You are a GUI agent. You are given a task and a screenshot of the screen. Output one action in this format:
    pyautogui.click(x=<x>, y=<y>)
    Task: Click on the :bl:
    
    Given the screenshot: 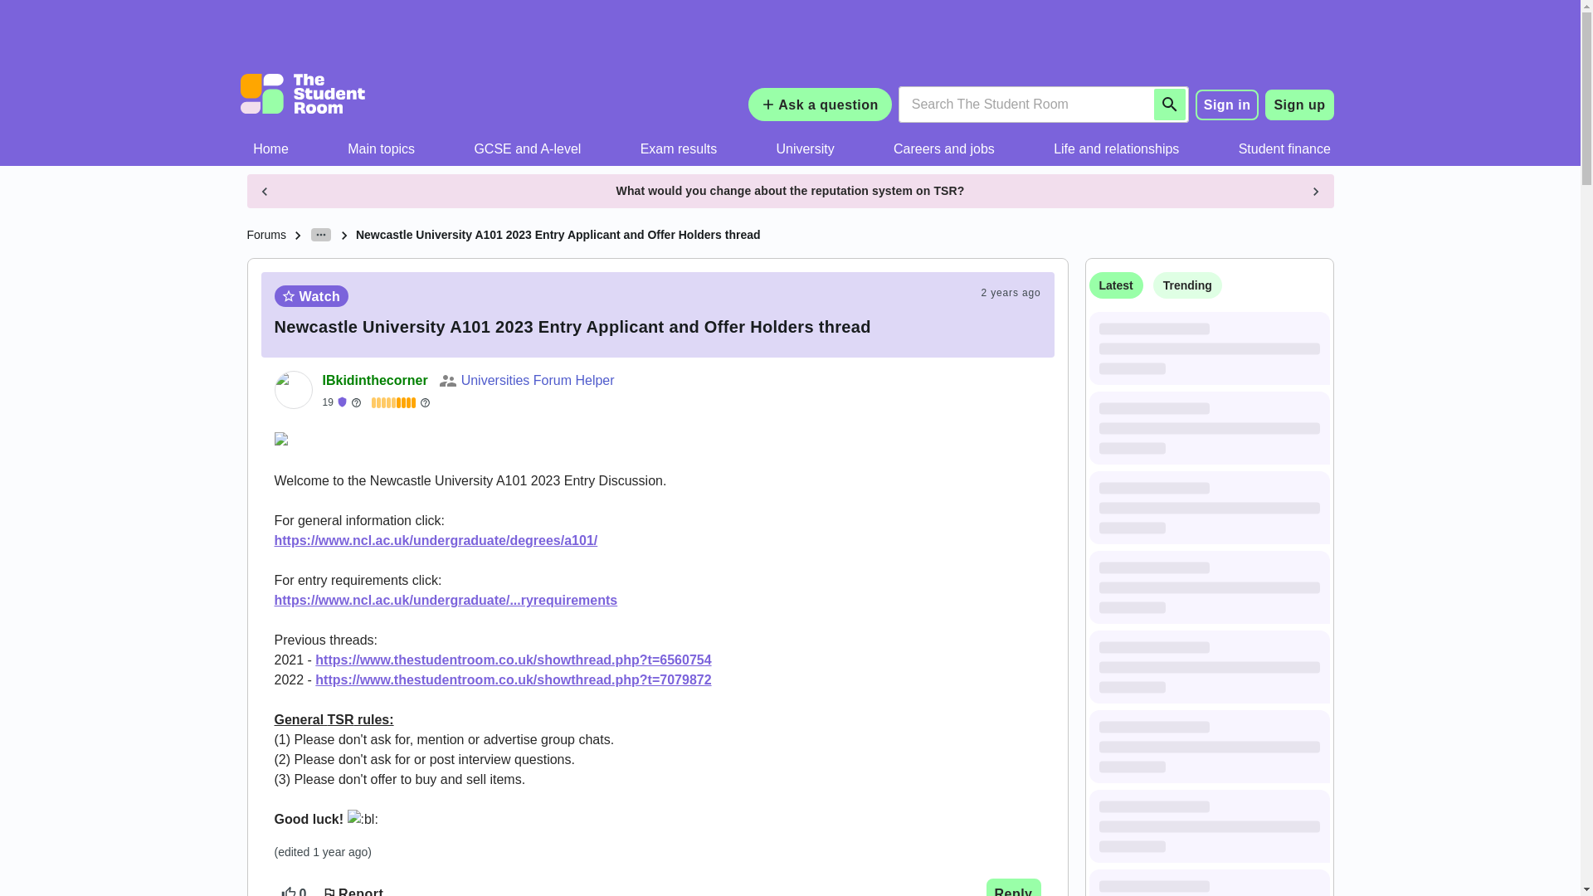 What is the action you would take?
    pyautogui.click(x=363, y=820)
    